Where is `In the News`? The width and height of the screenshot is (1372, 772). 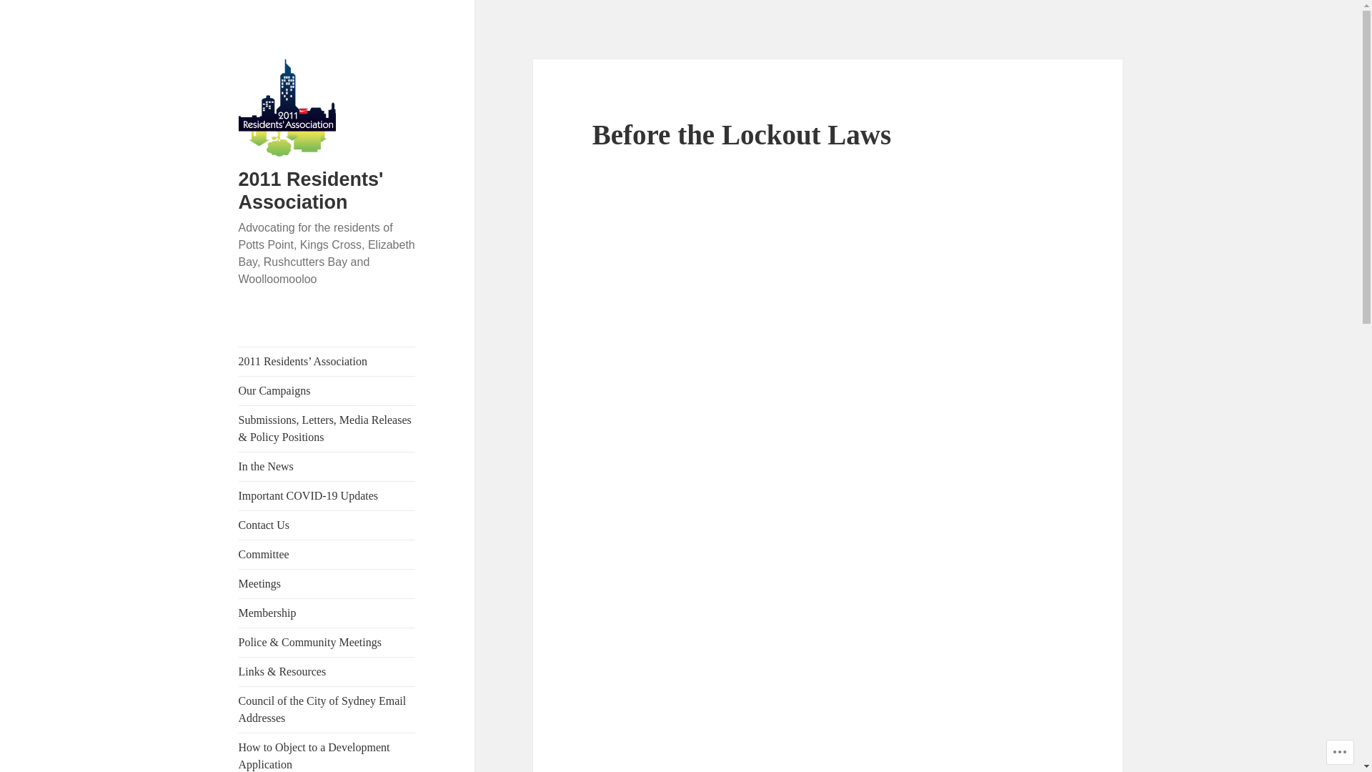 In the News is located at coordinates (327, 467).